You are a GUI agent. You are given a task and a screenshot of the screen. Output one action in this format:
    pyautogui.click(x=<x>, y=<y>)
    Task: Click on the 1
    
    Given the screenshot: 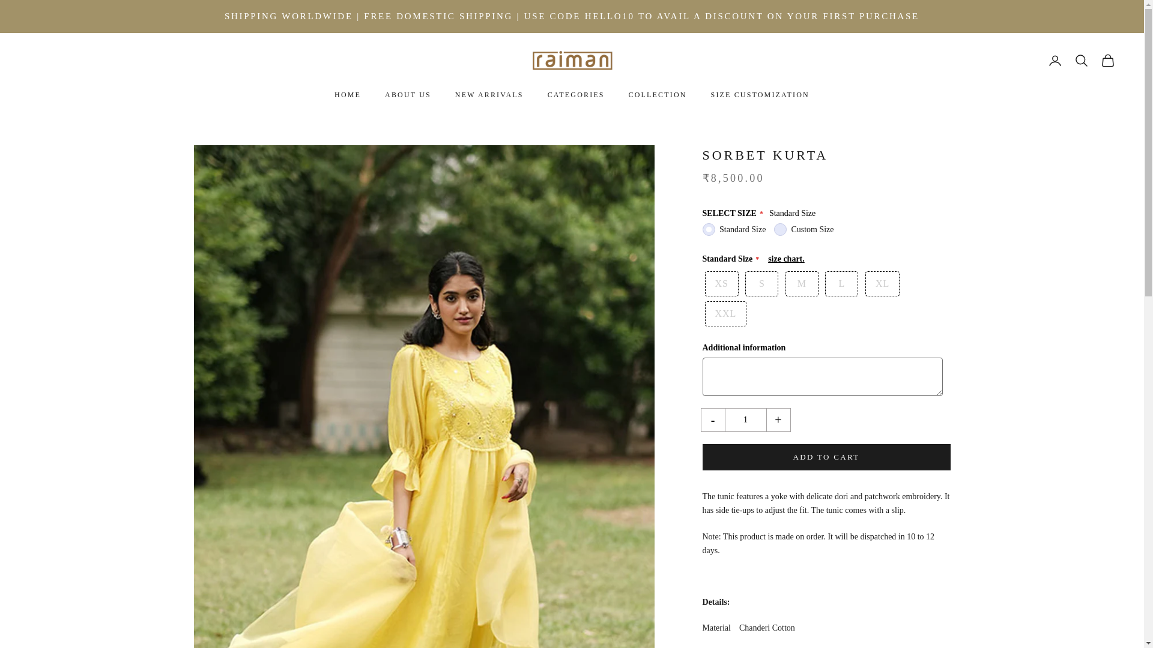 What is the action you would take?
    pyautogui.click(x=745, y=420)
    